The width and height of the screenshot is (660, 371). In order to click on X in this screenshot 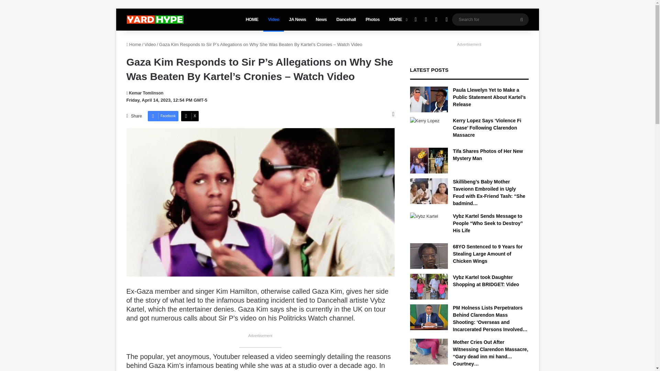, I will do `click(190, 116)`.